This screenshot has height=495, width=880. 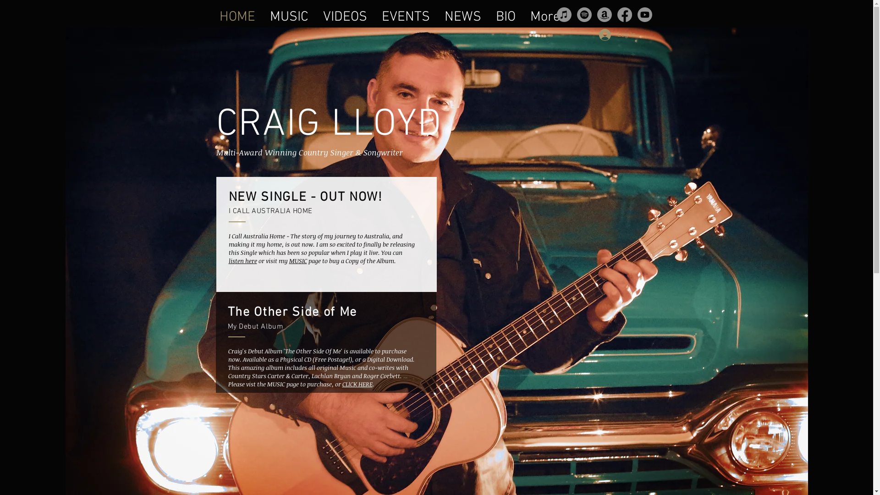 What do you see at coordinates (237, 14) in the screenshot?
I see `HOME` at bounding box center [237, 14].